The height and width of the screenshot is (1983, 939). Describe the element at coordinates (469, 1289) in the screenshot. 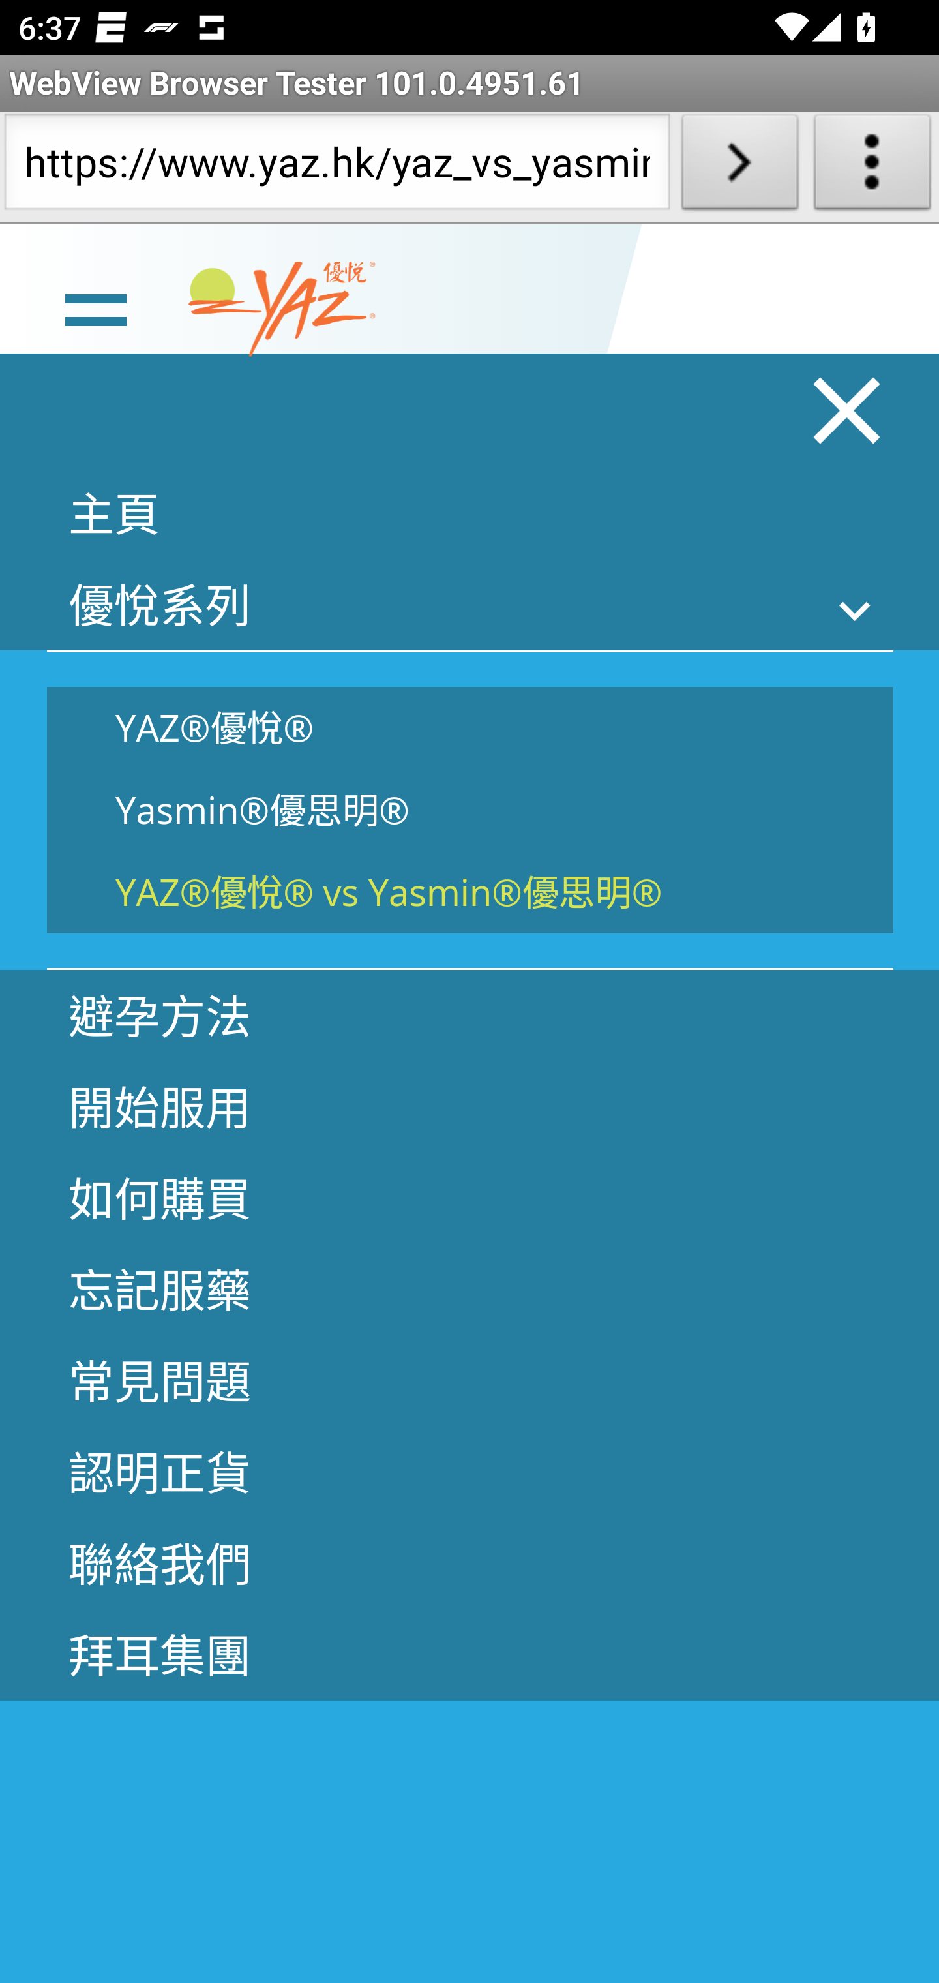

I see `忘記服藥` at that location.